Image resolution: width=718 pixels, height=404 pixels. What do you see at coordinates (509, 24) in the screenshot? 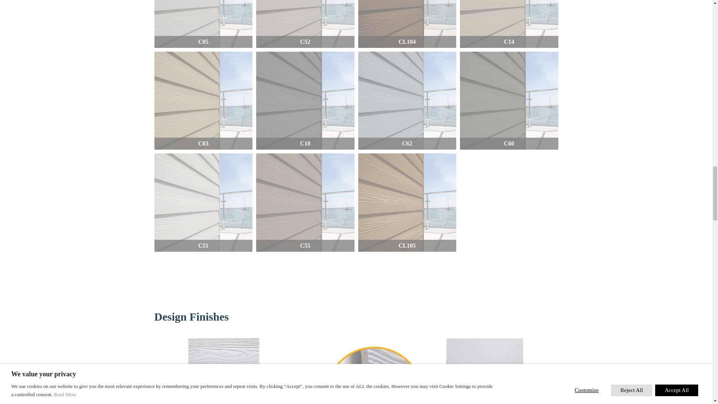
I see `C14` at bounding box center [509, 24].